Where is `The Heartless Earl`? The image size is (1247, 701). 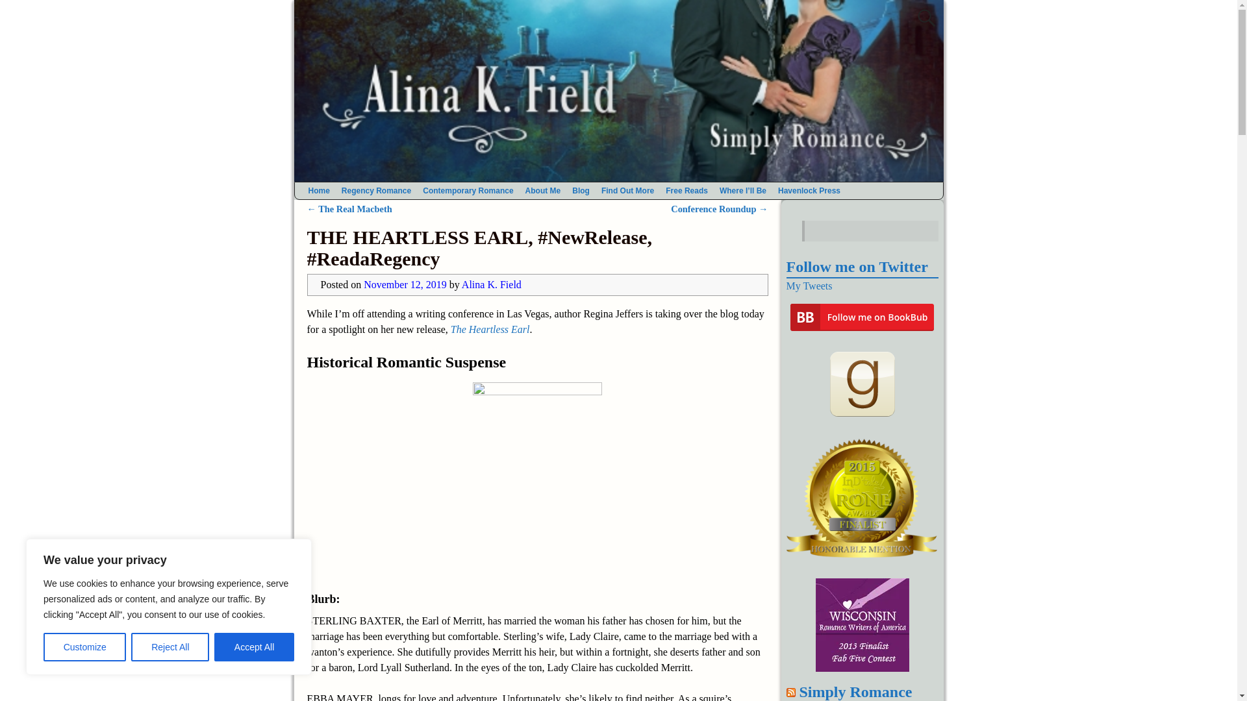 The Heartless Earl is located at coordinates (490, 329).